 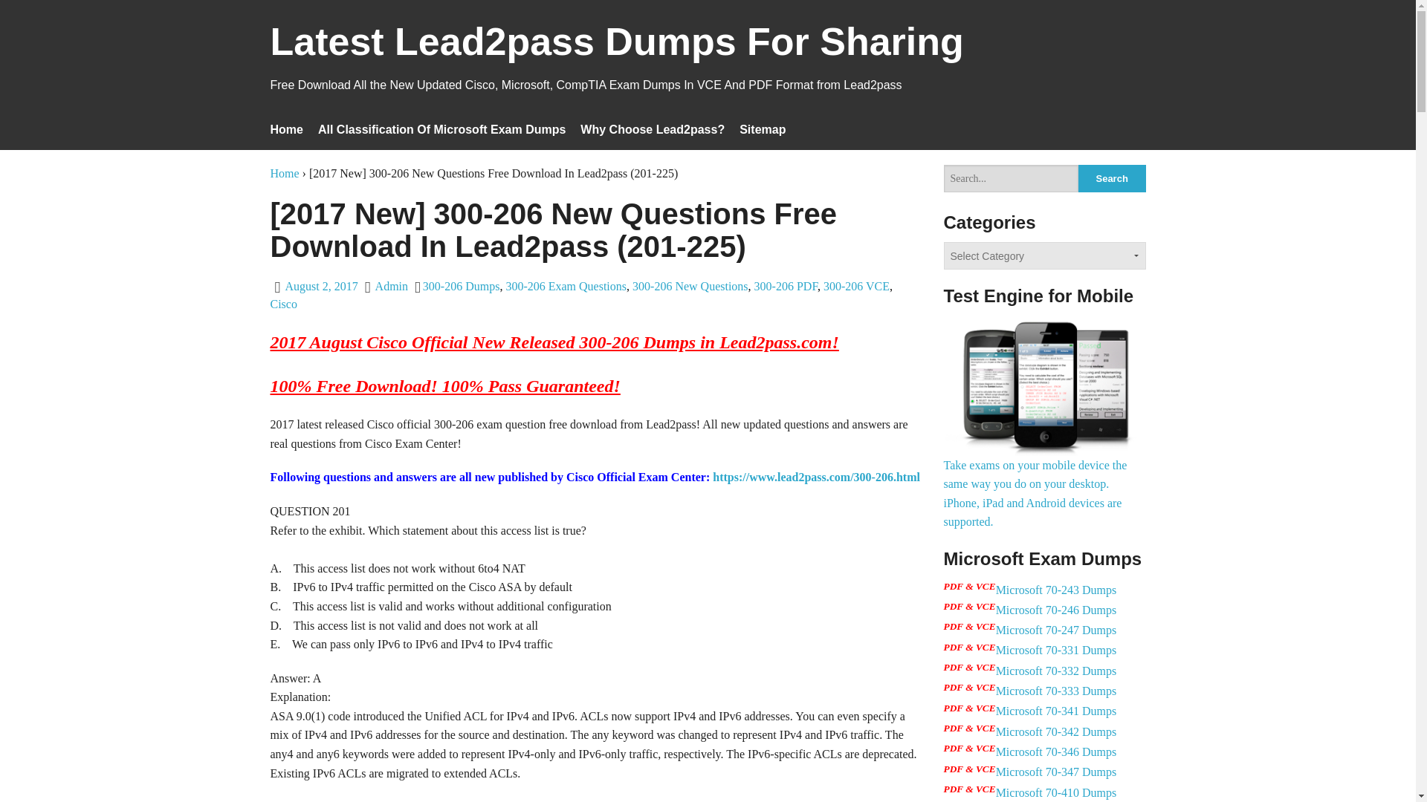 I want to click on Admin, so click(x=391, y=286).